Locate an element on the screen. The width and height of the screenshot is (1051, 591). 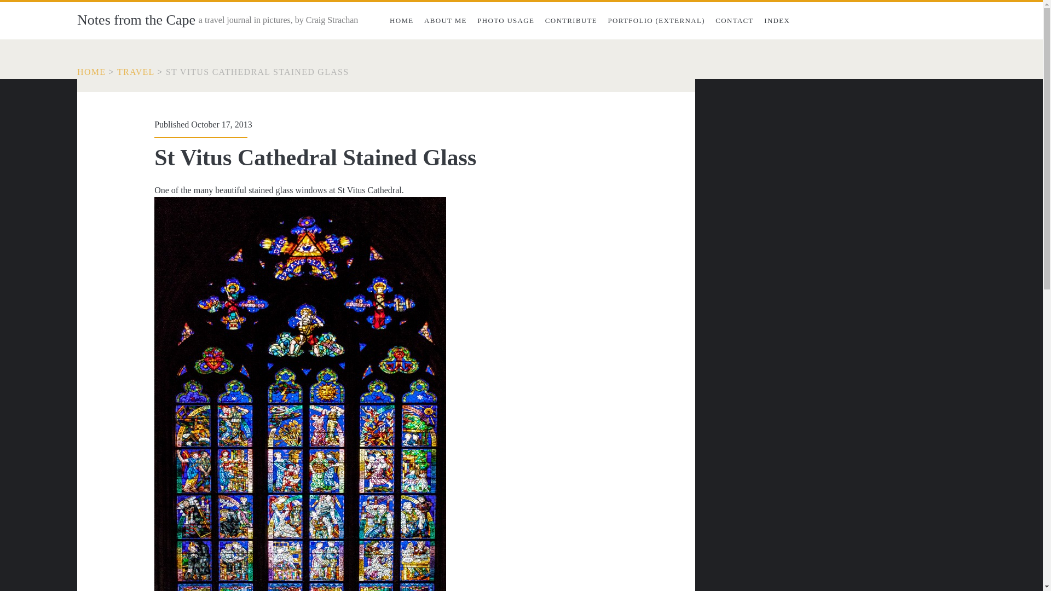
Home is located at coordinates (91, 72).